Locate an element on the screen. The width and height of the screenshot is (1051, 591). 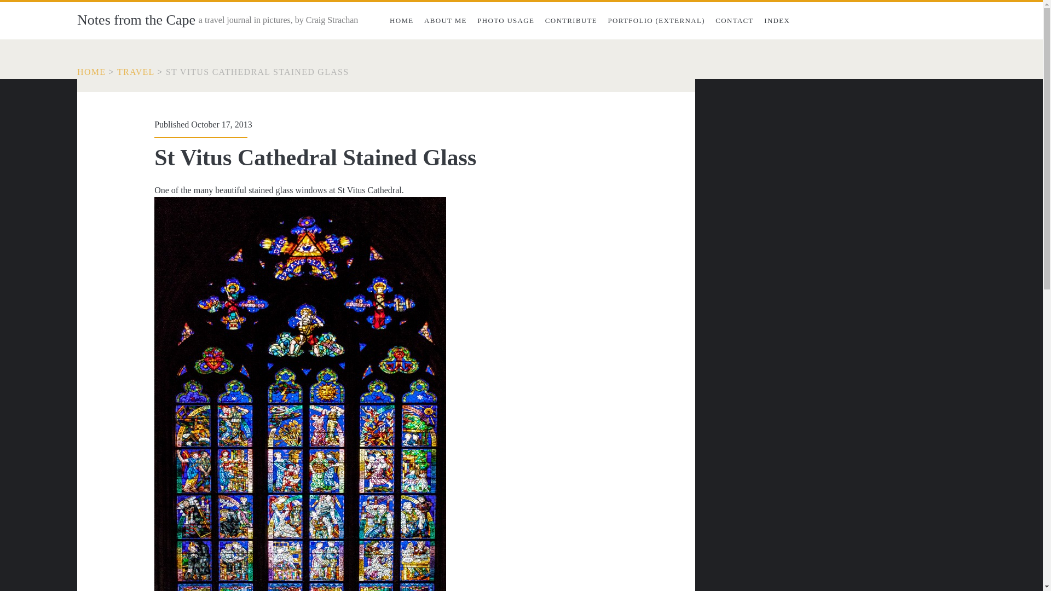
Home is located at coordinates (91, 72).